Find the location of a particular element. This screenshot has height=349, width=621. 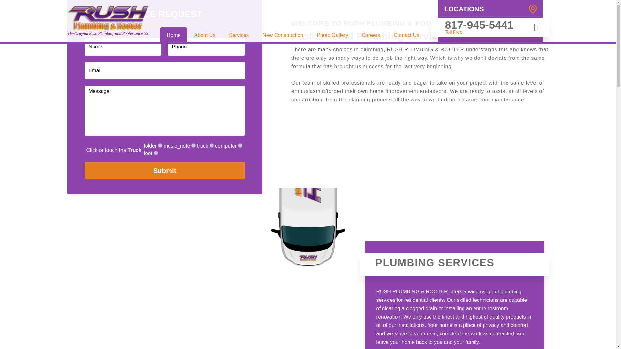

1008429498 is located at coordinates (193, 145).